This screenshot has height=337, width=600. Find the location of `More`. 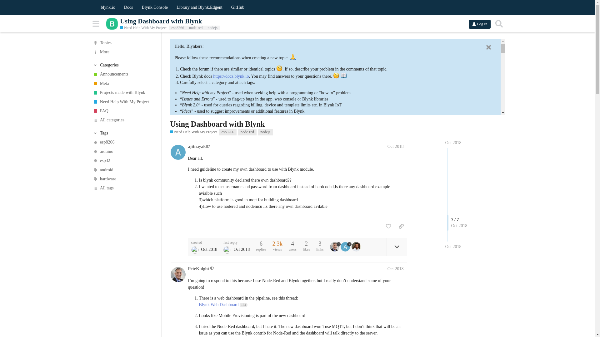

More is located at coordinates (124, 52).